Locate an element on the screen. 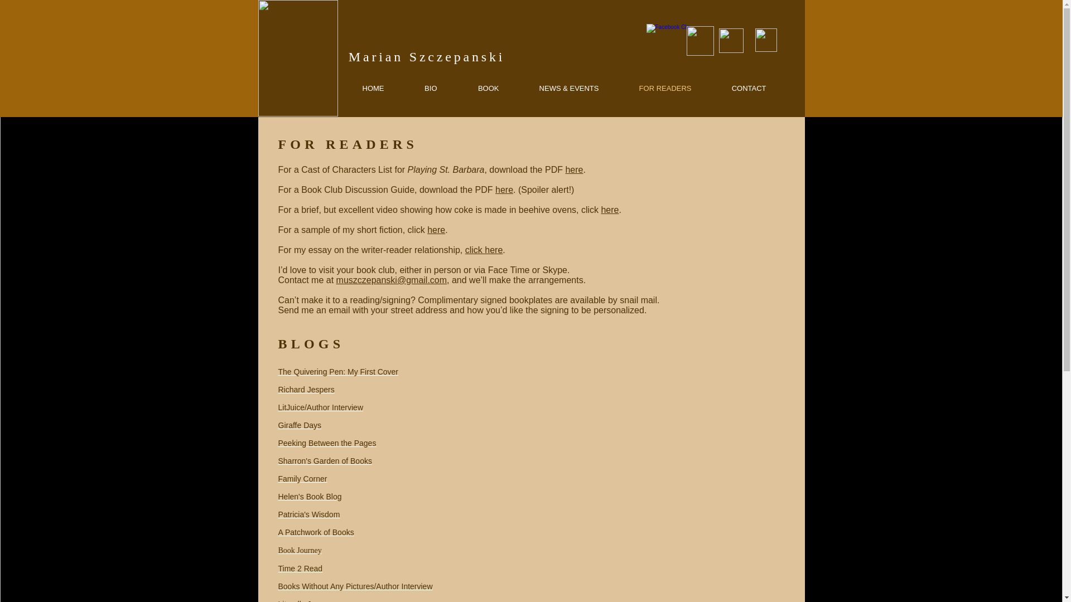 This screenshot has width=1071, height=602. here is located at coordinates (573, 169).